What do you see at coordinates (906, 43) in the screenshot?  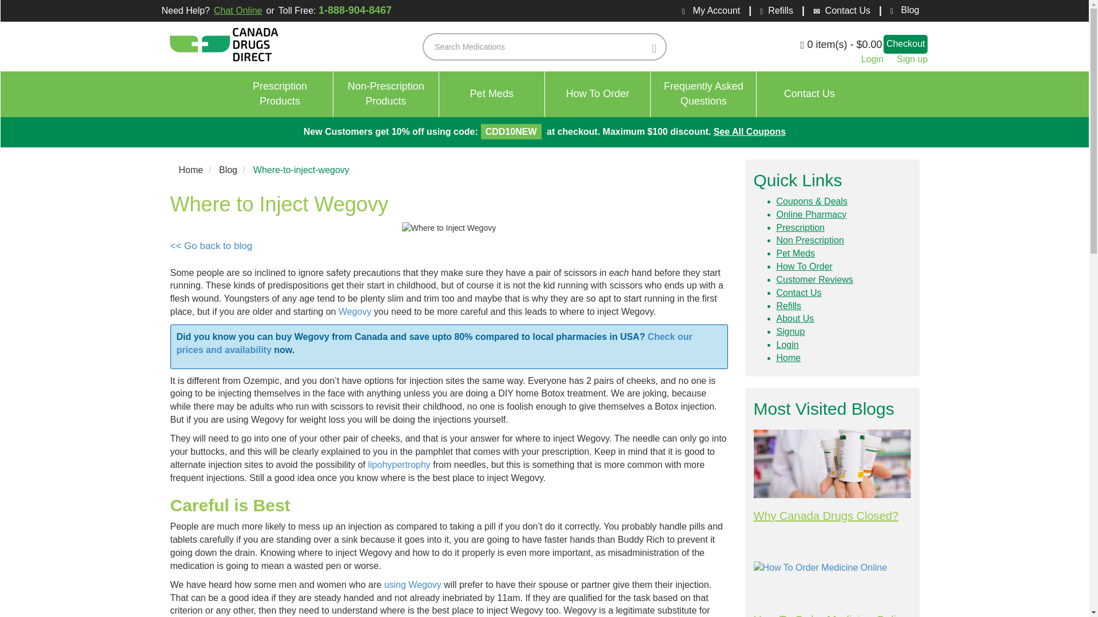 I see `Checkout` at bounding box center [906, 43].